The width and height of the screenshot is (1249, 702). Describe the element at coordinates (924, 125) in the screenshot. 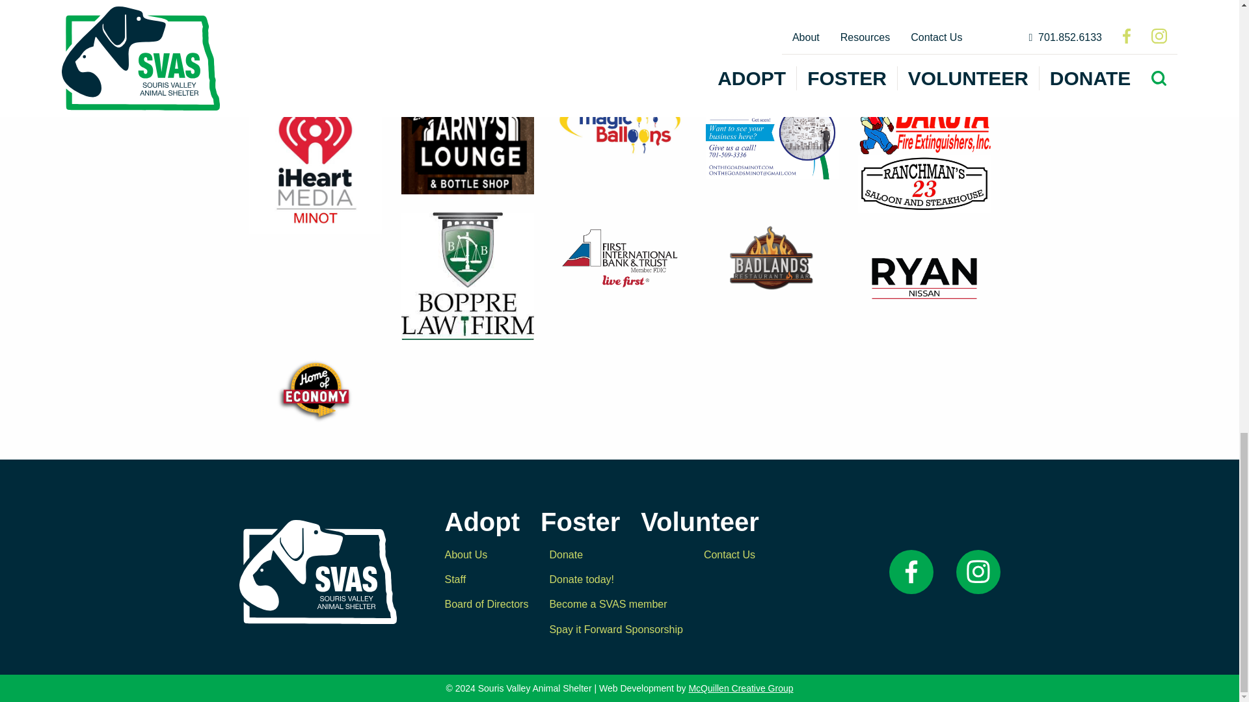

I see `Dakota Fire Extinguishers, Inc.` at that location.